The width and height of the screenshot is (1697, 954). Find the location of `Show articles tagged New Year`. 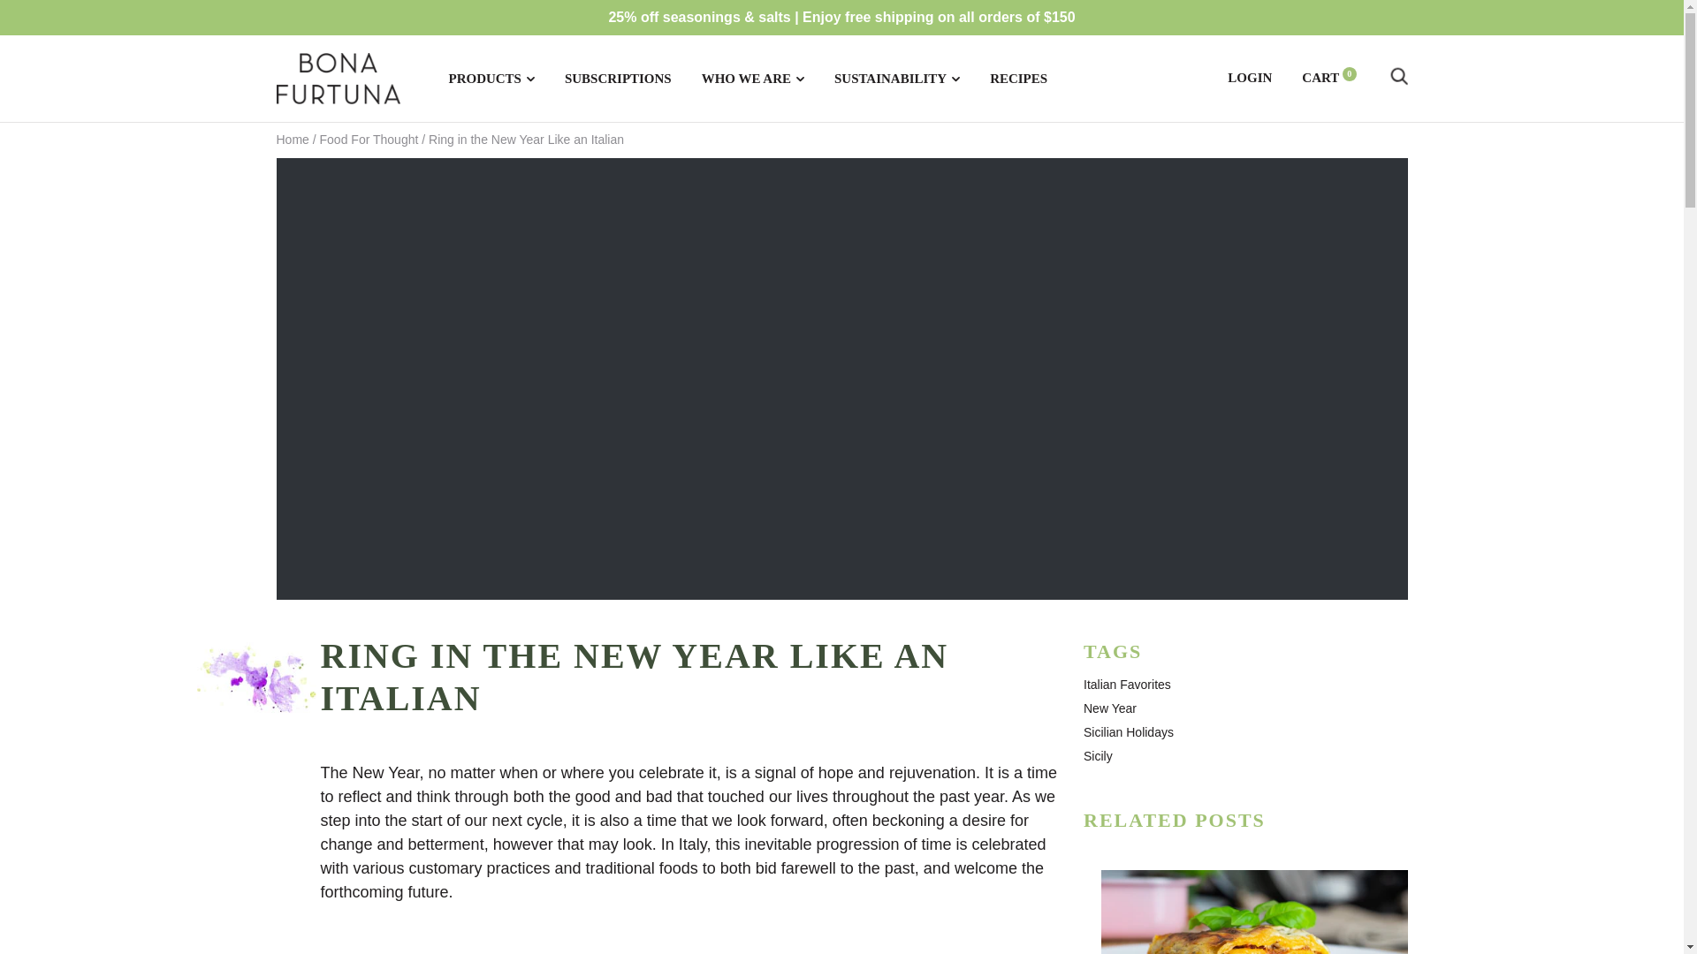

Show articles tagged New Year is located at coordinates (1110, 708).